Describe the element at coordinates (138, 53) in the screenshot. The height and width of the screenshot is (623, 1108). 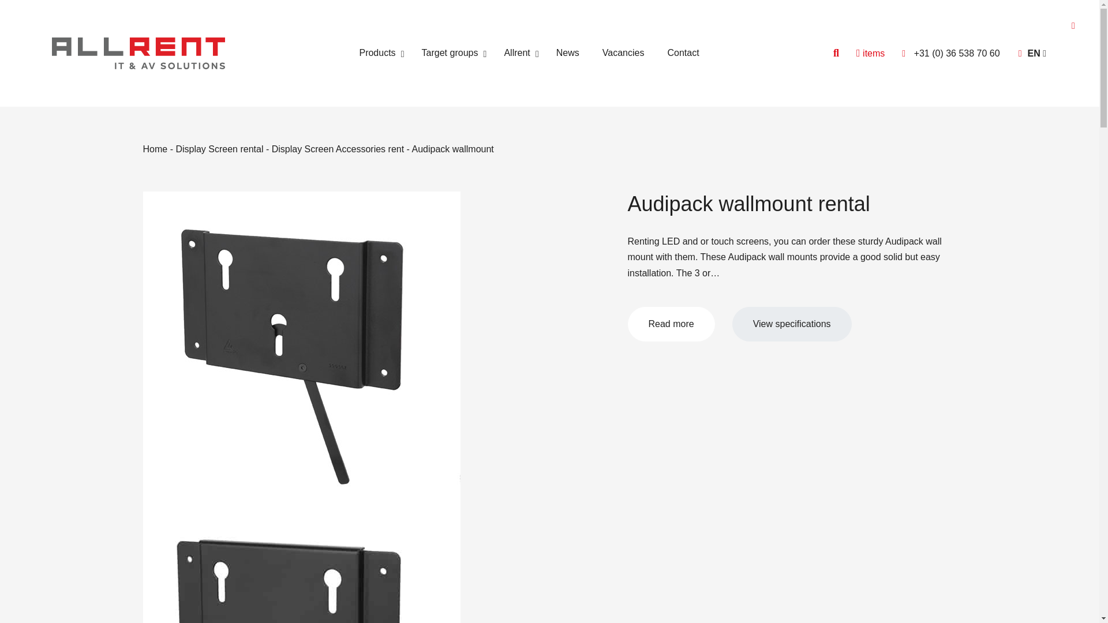
I see `EN` at that location.